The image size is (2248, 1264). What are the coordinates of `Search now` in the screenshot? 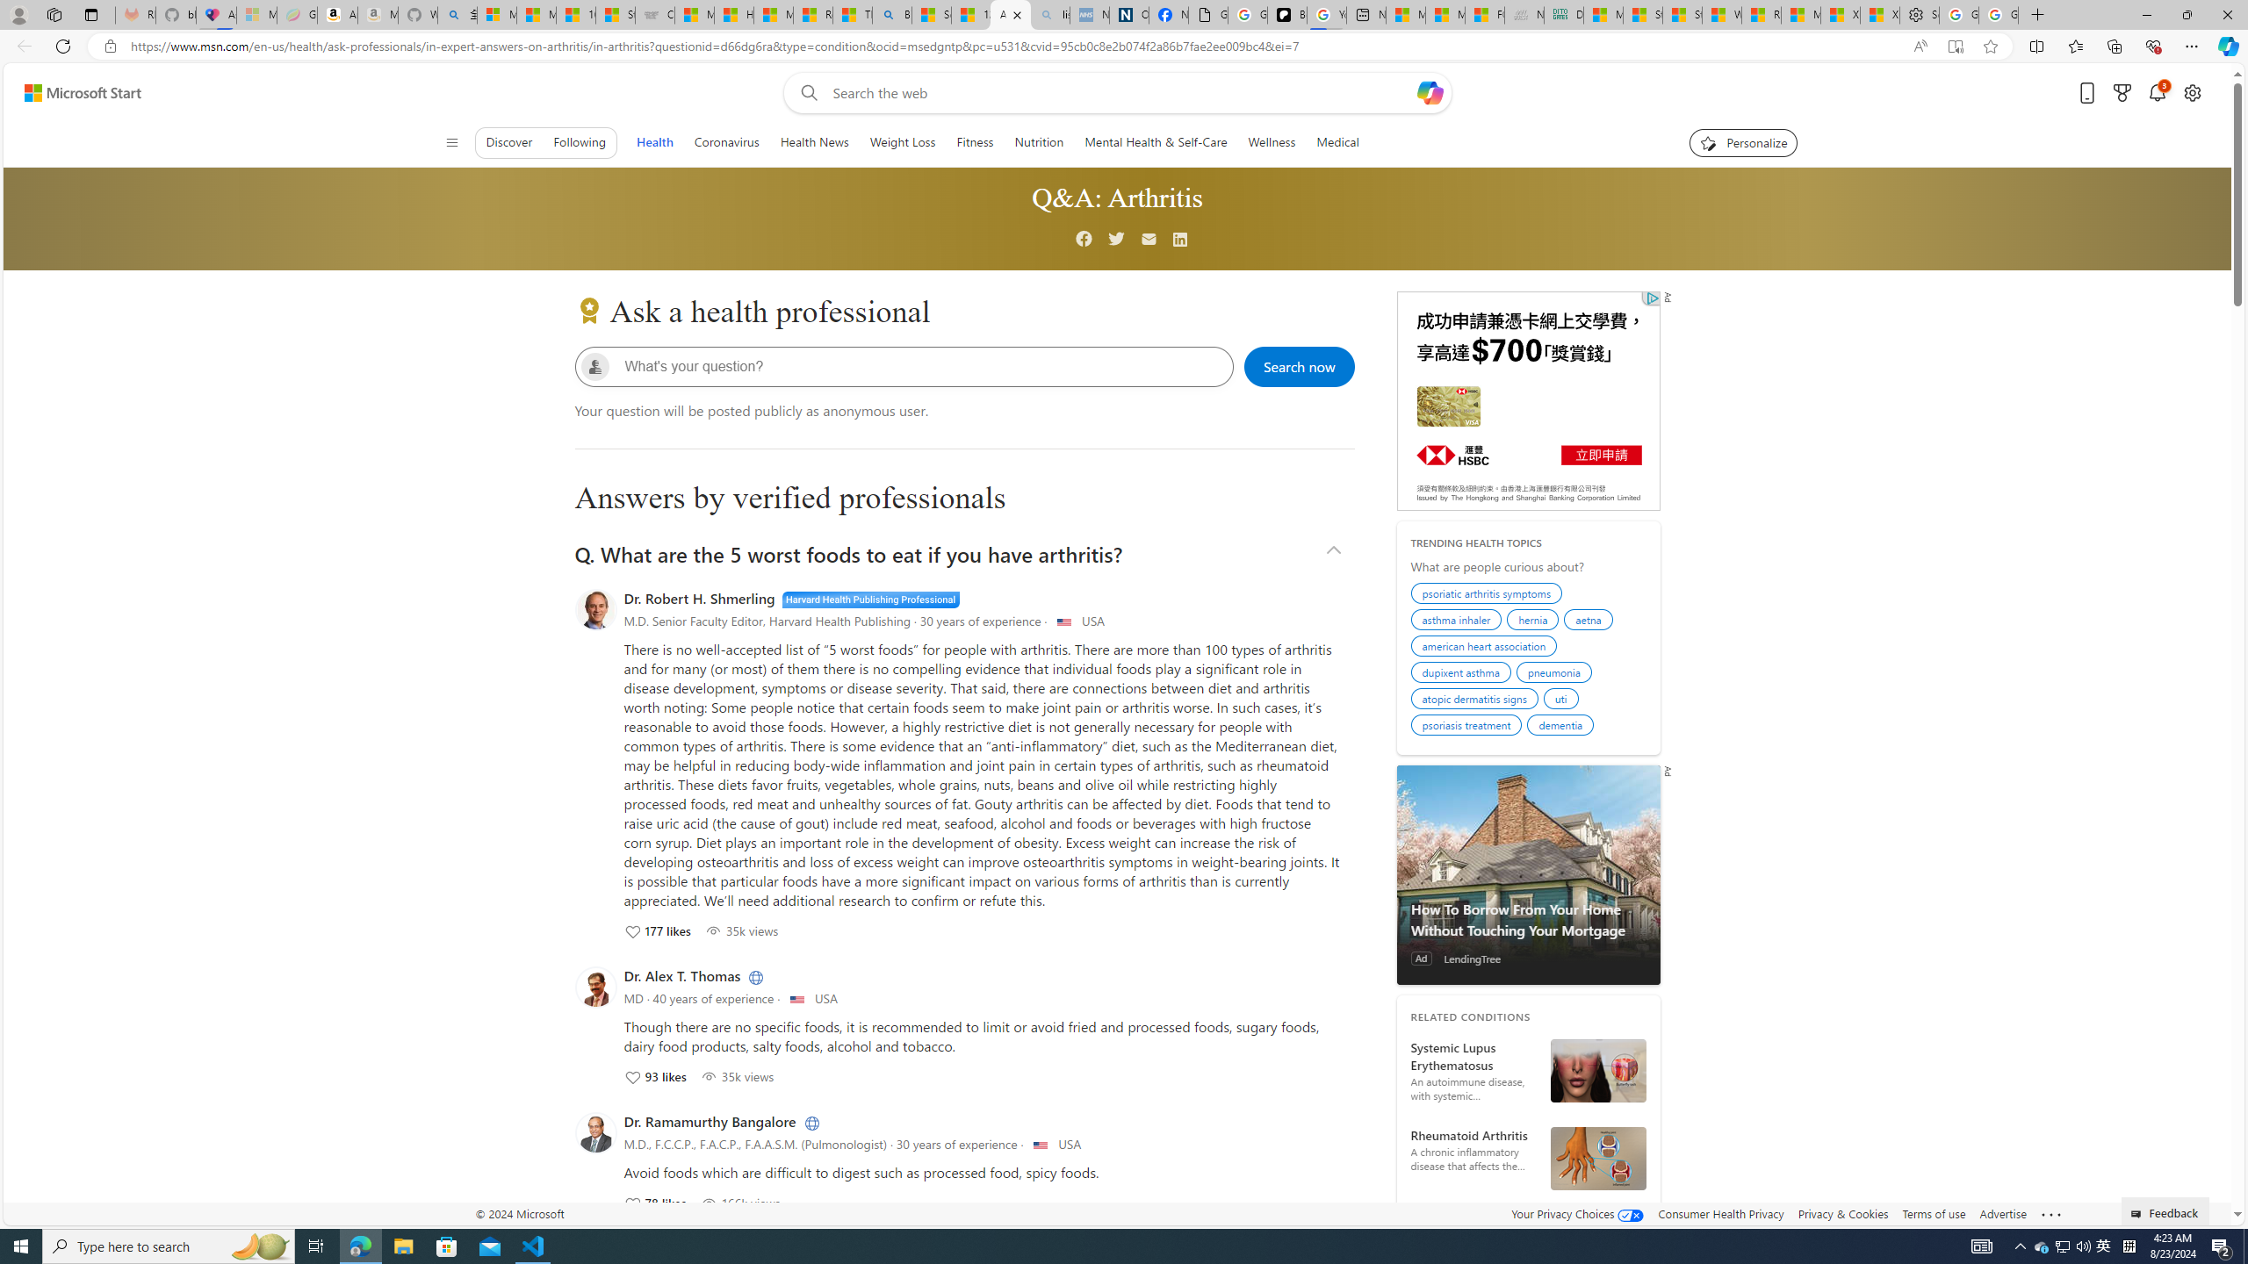 It's located at (1300, 366).